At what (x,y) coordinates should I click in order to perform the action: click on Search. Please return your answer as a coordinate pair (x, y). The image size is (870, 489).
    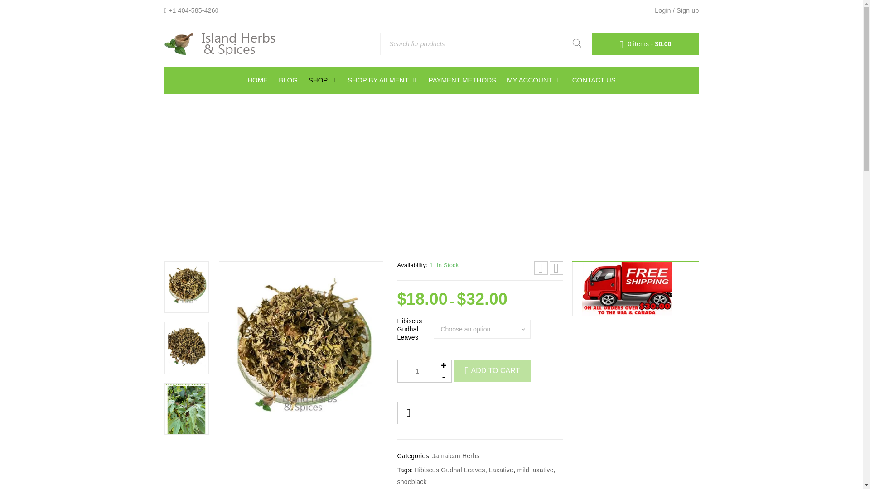
    Looking at the image, I should click on (576, 43).